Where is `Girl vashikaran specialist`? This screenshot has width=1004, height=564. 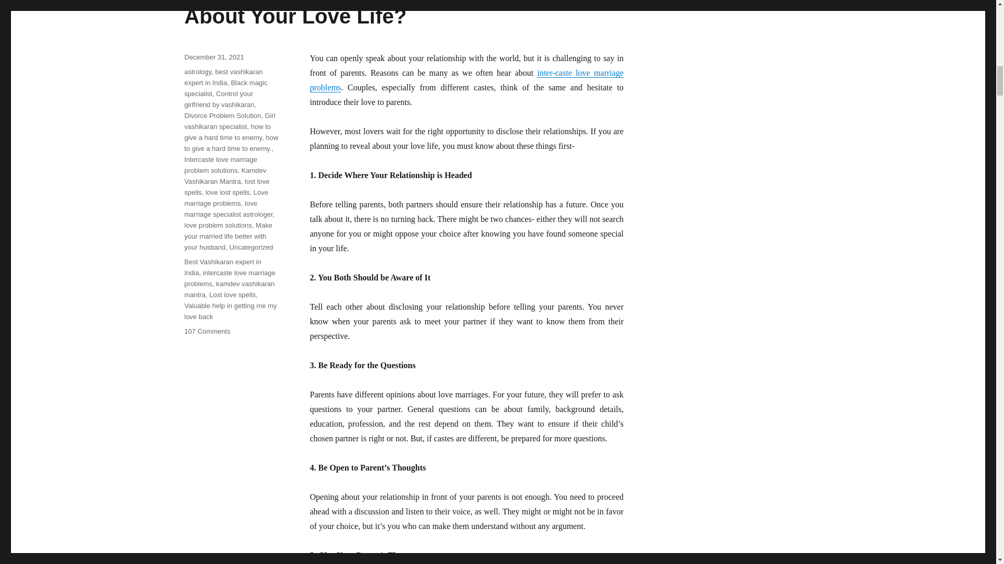
Girl vashikaran specialist is located at coordinates (229, 121).